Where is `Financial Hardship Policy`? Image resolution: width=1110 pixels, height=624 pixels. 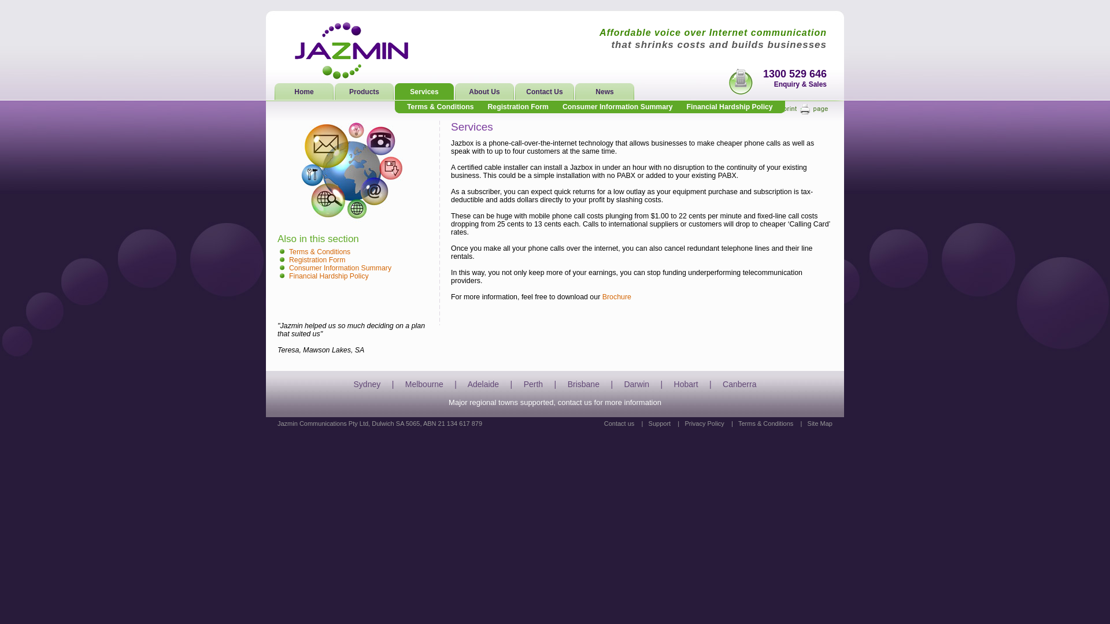
Financial Hardship Policy is located at coordinates (329, 276).